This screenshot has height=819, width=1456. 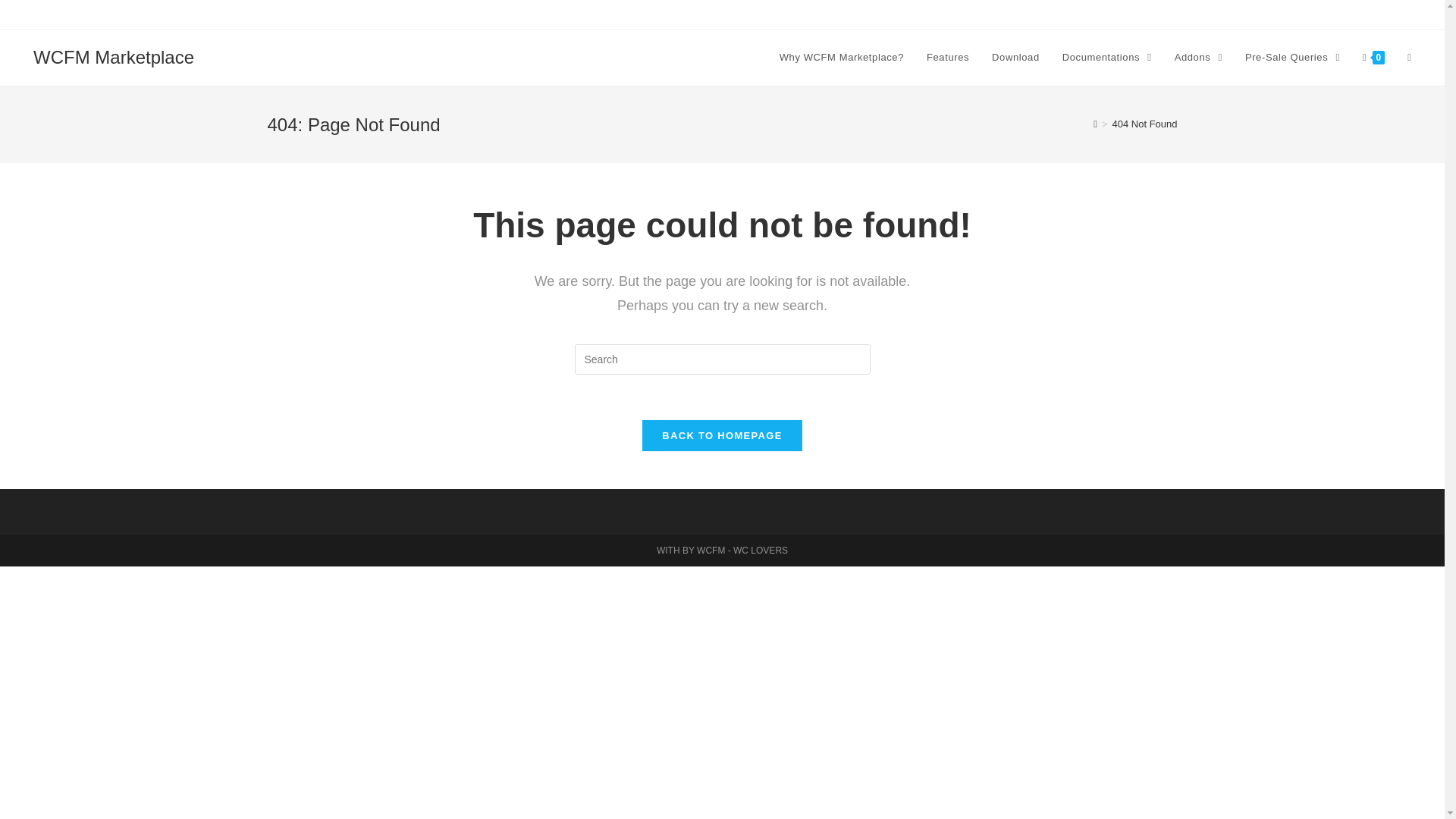 I want to click on Download, so click(x=1015, y=58).